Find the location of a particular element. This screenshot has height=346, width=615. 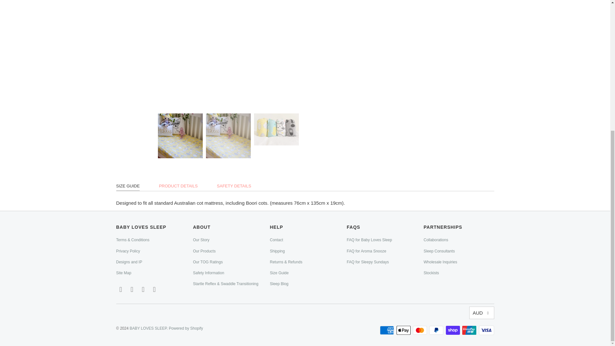

PayPal is located at coordinates (437, 330).